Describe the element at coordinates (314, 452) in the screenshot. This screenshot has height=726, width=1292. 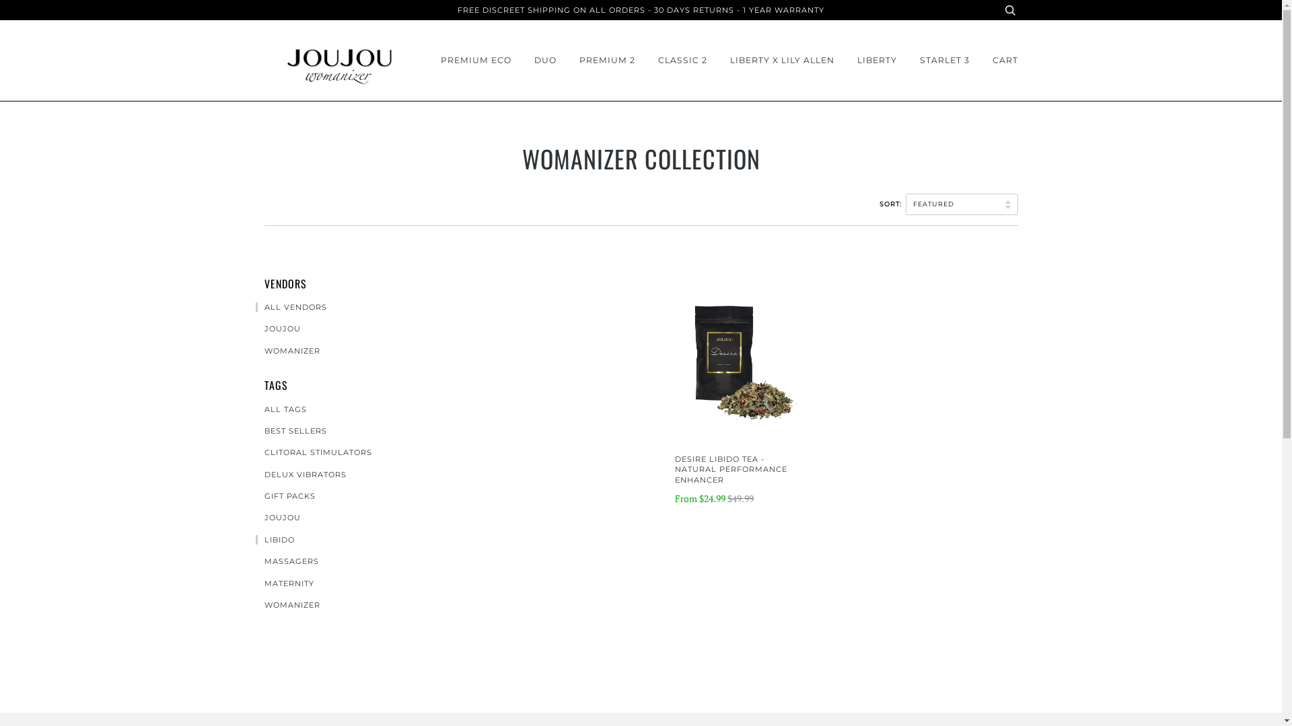
I see `CLITORAL STIMULATORS` at that location.